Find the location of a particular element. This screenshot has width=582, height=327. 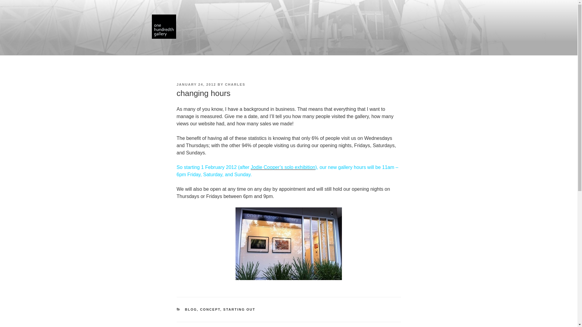

CONCEPT is located at coordinates (210, 309).